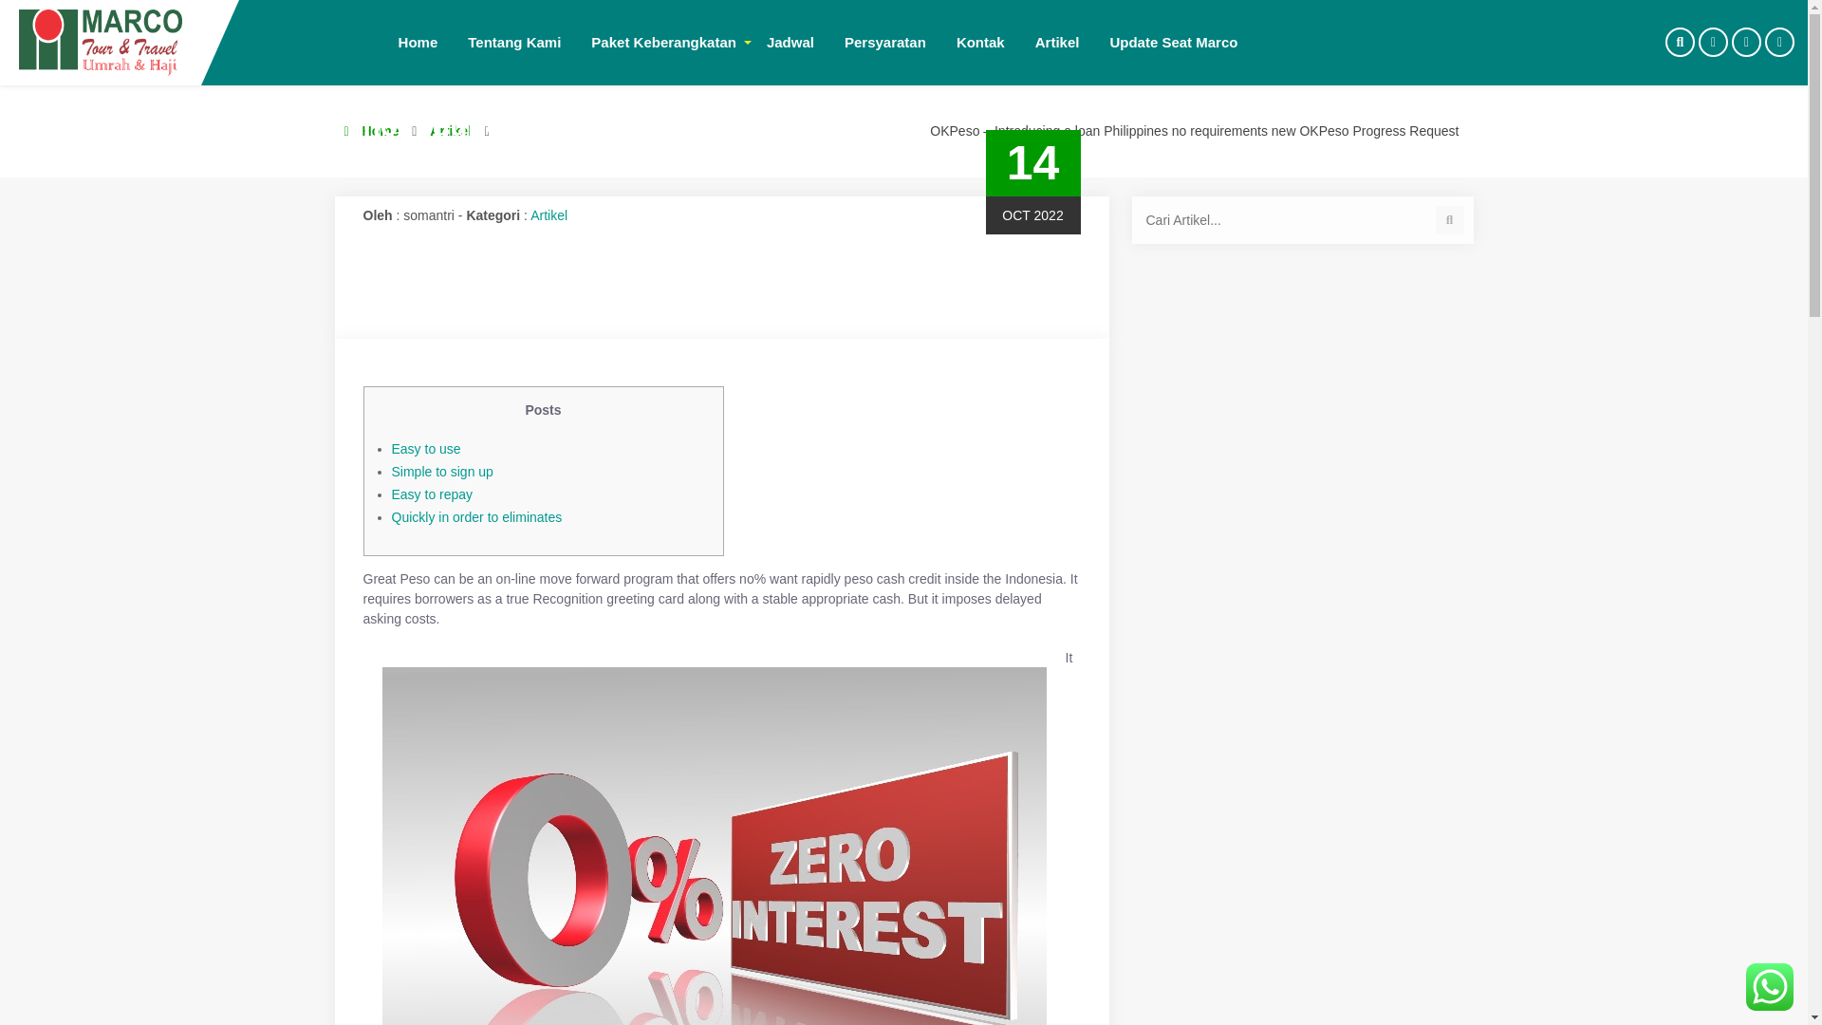 The width and height of the screenshot is (1822, 1025). I want to click on Artikel, so click(548, 215).